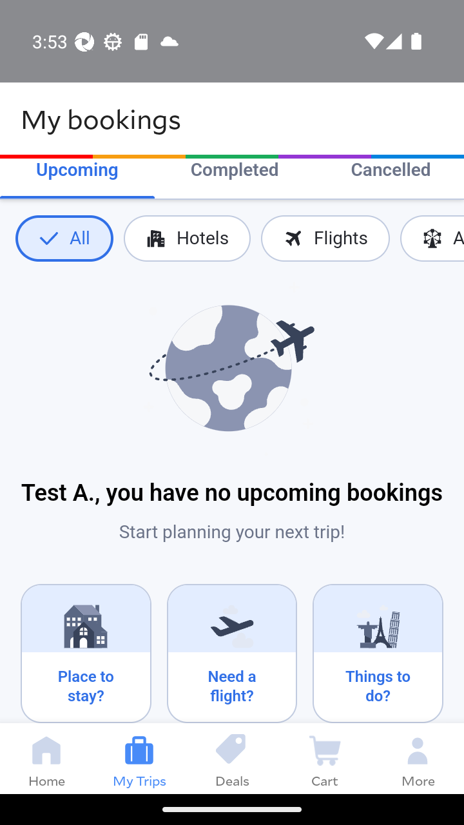 The width and height of the screenshot is (464, 825). What do you see at coordinates (325, 238) in the screenshot?
I see `Flights` at bounding box center [325, 238].